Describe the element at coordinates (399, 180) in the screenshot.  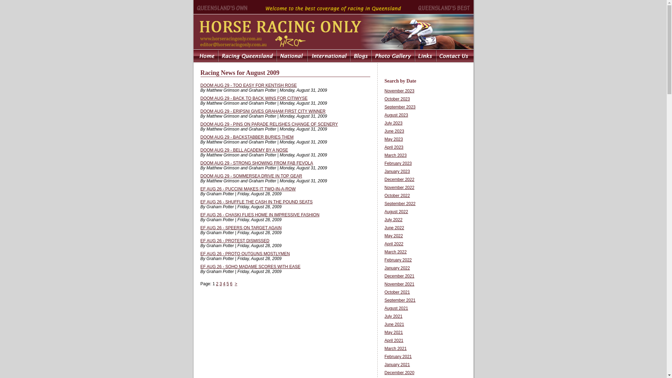
I see `December 2022` at that location.